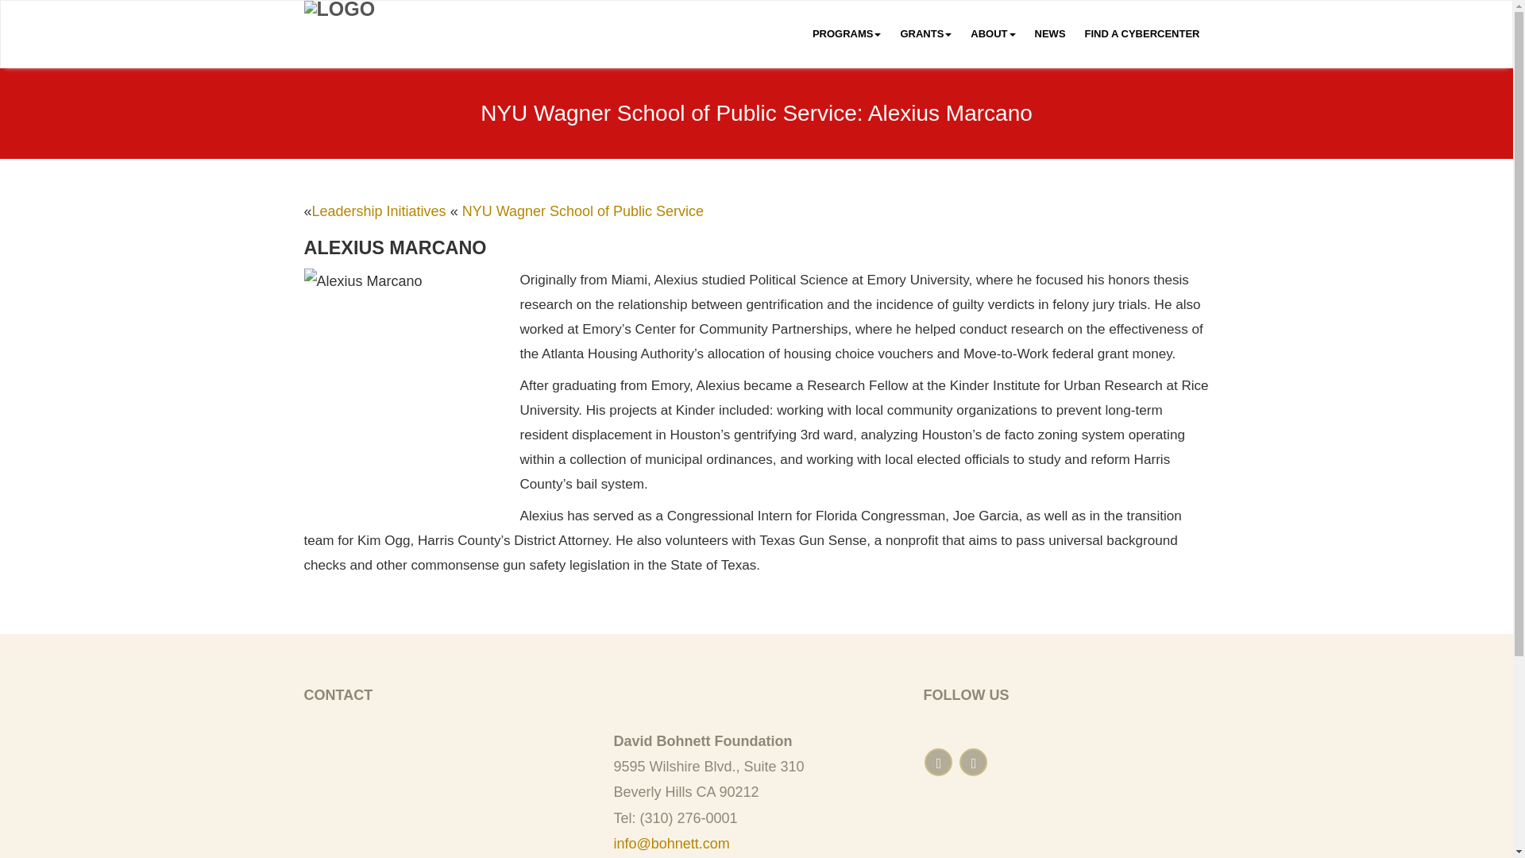  Describe the element at coordinates (937, 762) in the screenshot. I see `facebook` at that location.